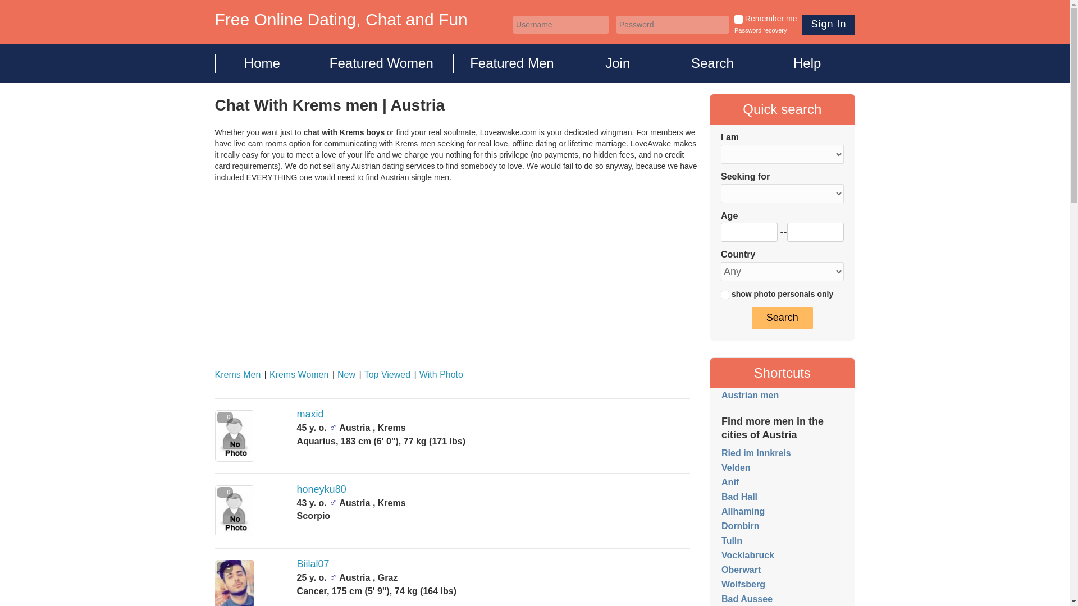 The width and height of the screenshot is (1078, 606). Describe the element at coordinates (321, 489) in the screenshot. I see `honeyku80` at that location.